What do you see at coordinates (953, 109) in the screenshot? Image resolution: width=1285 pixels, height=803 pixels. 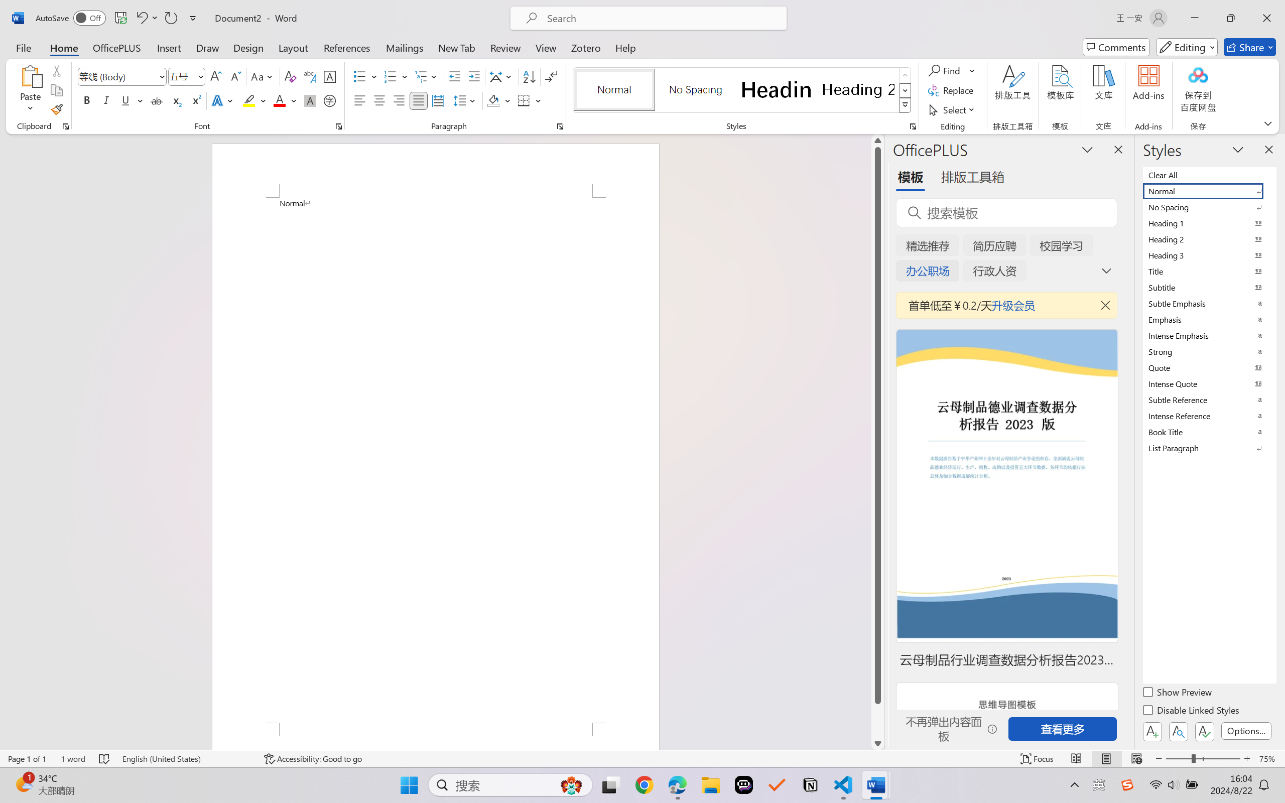 I see `Select` at bounding box center [953, 109].